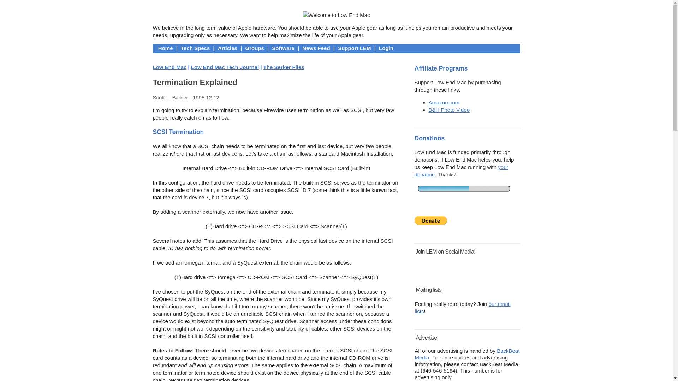 This screenshot has width=678, height=381. What do you see at coordinates (227, 48) in the screenshot?
I see `Opinions, Advice, Commentary` at bounding box center [227, 48].